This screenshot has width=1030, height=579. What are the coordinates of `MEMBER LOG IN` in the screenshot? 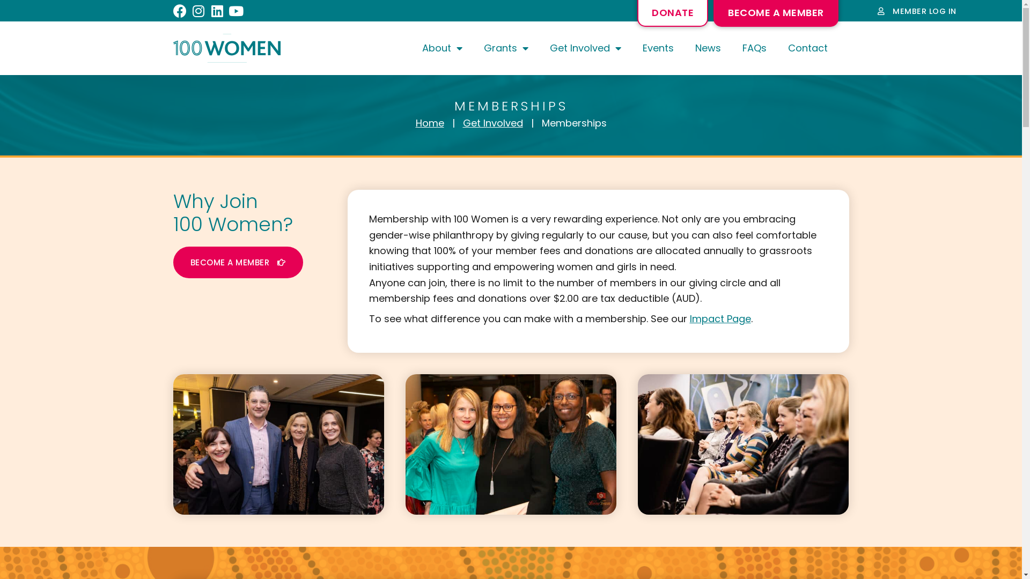 It's located at (917, 11).